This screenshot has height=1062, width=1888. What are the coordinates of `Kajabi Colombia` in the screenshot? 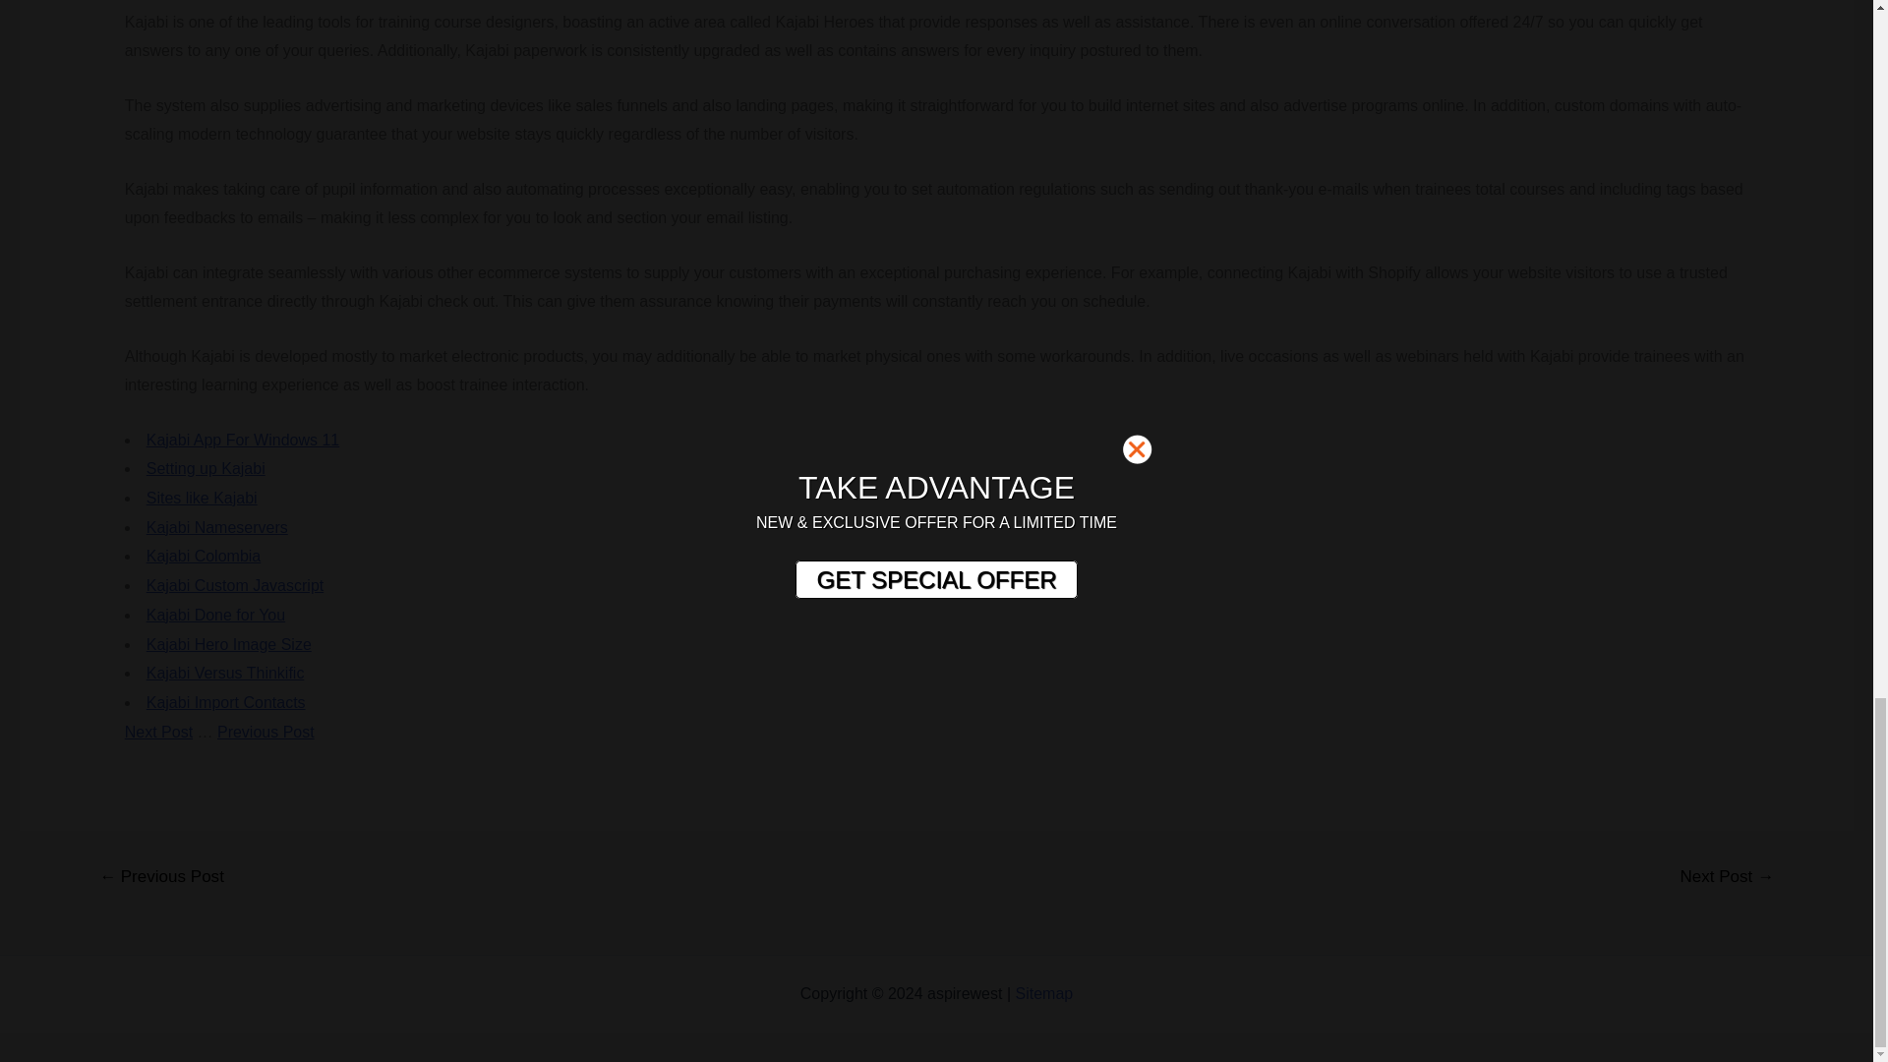 It's located at (205, 556).